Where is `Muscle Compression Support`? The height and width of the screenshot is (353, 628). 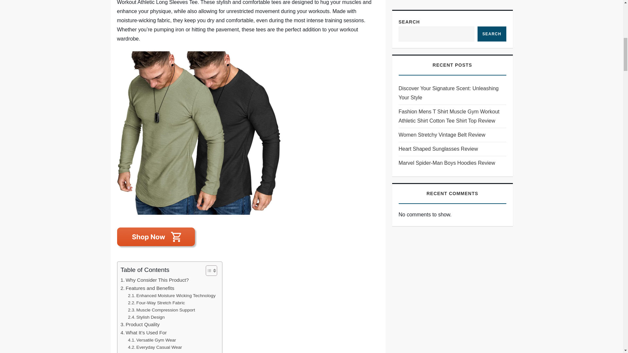 Muscle Compression Support is located at coordinates (161, 310).